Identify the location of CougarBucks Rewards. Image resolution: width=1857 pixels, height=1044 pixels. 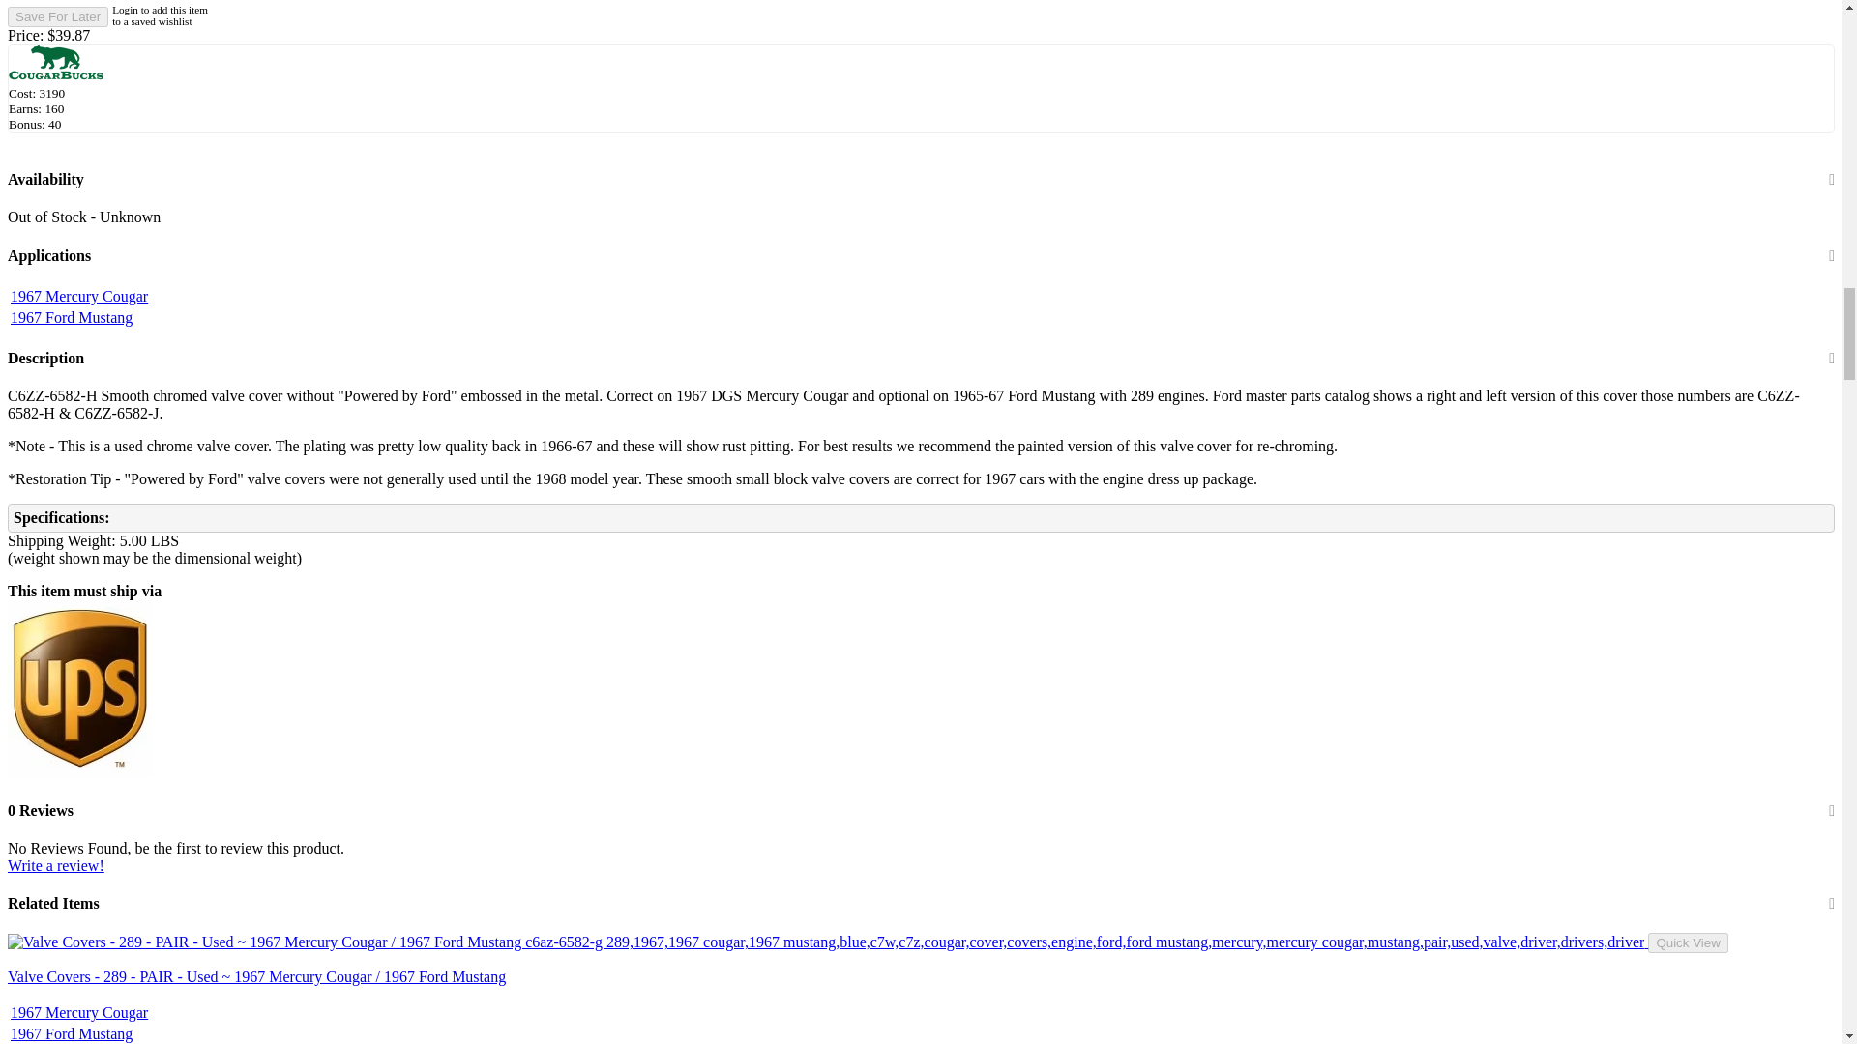
(56, 64).